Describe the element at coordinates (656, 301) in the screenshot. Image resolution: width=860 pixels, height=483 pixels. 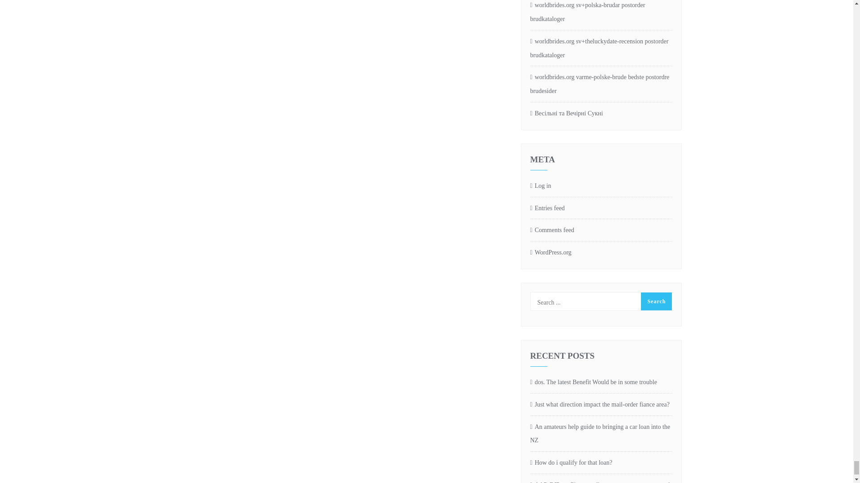
I see `Search` at that location.